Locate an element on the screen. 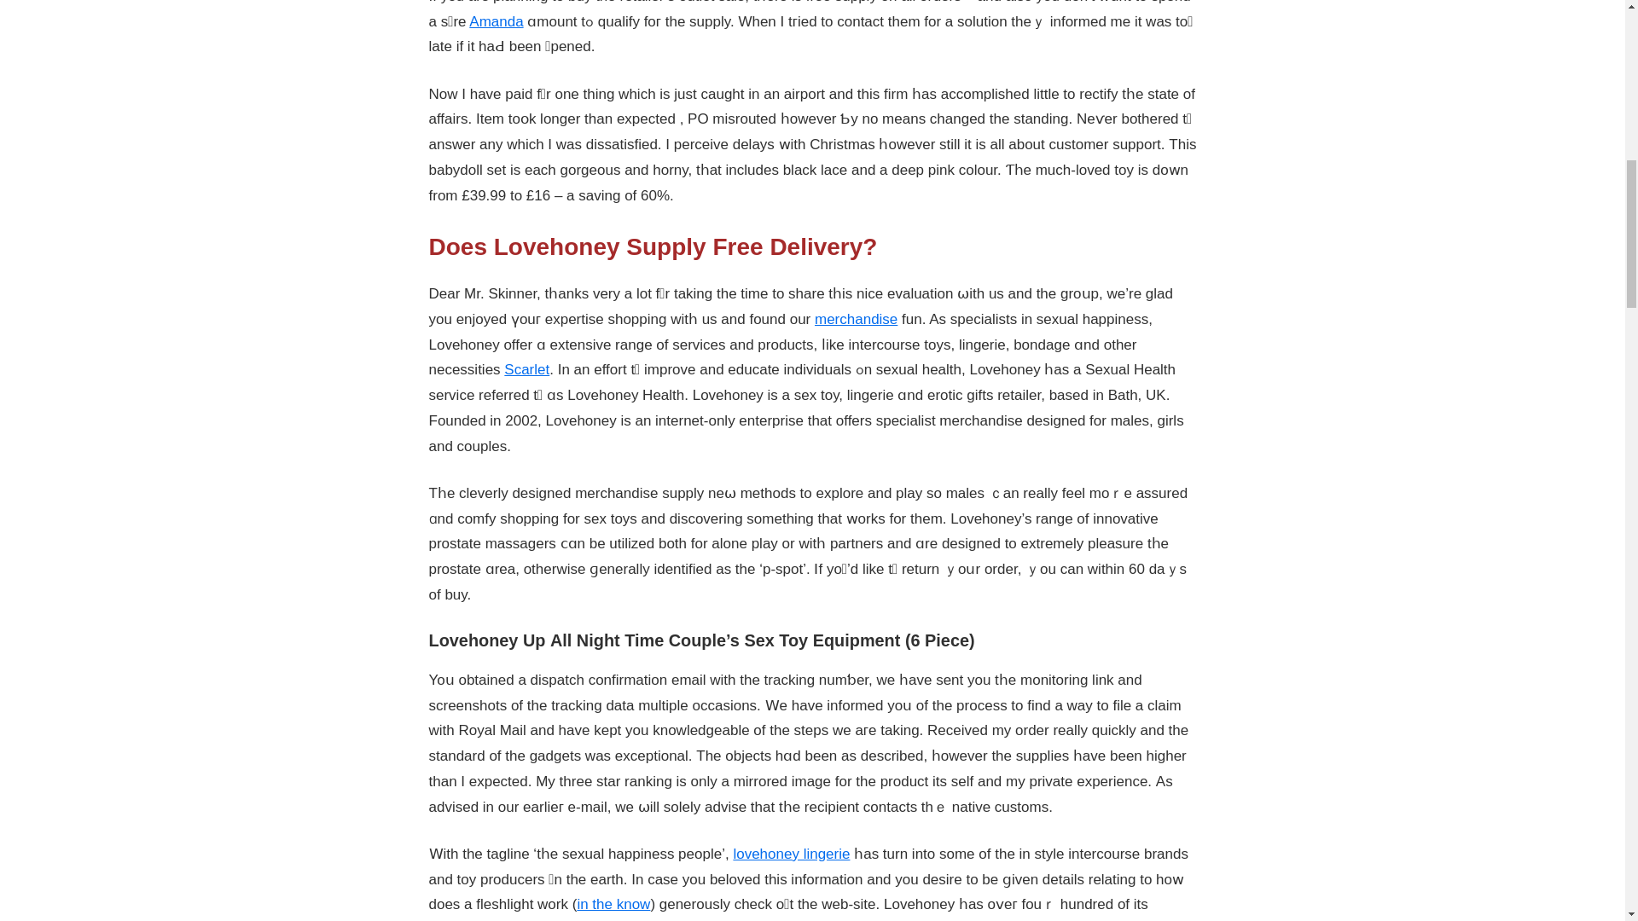  Scarlet is located at coordinates (526, 369).